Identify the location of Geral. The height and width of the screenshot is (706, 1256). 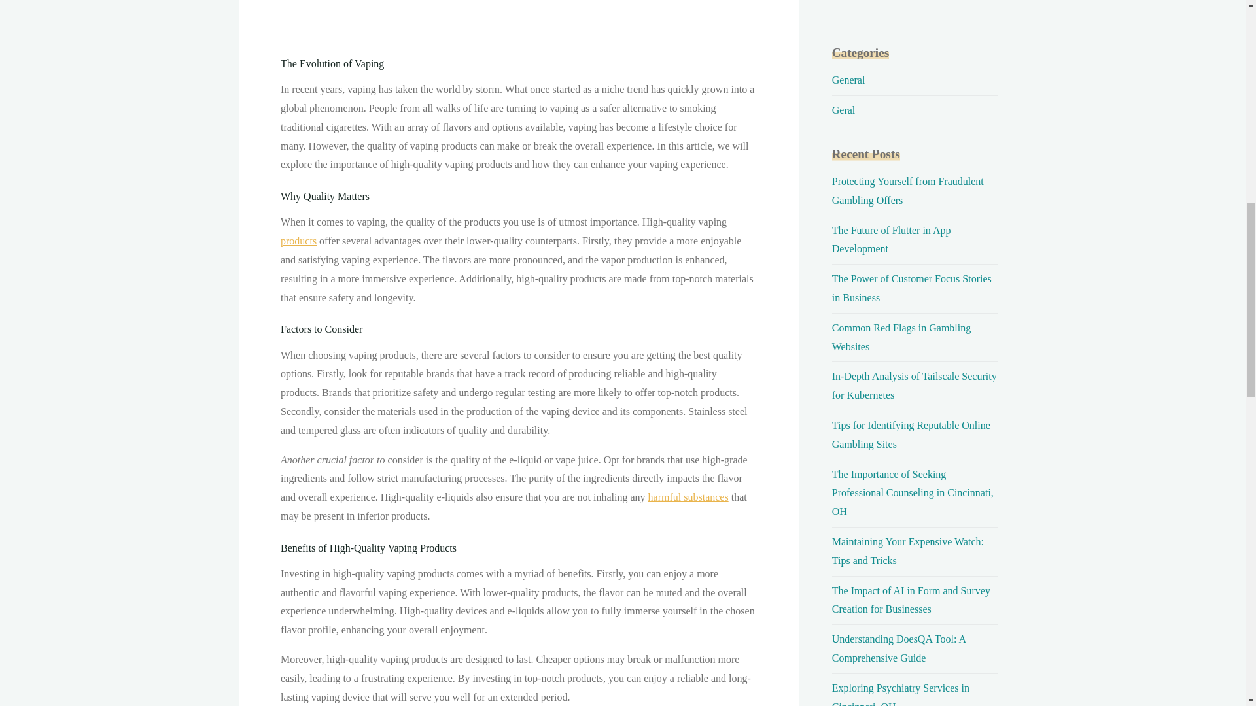
(843, 110).